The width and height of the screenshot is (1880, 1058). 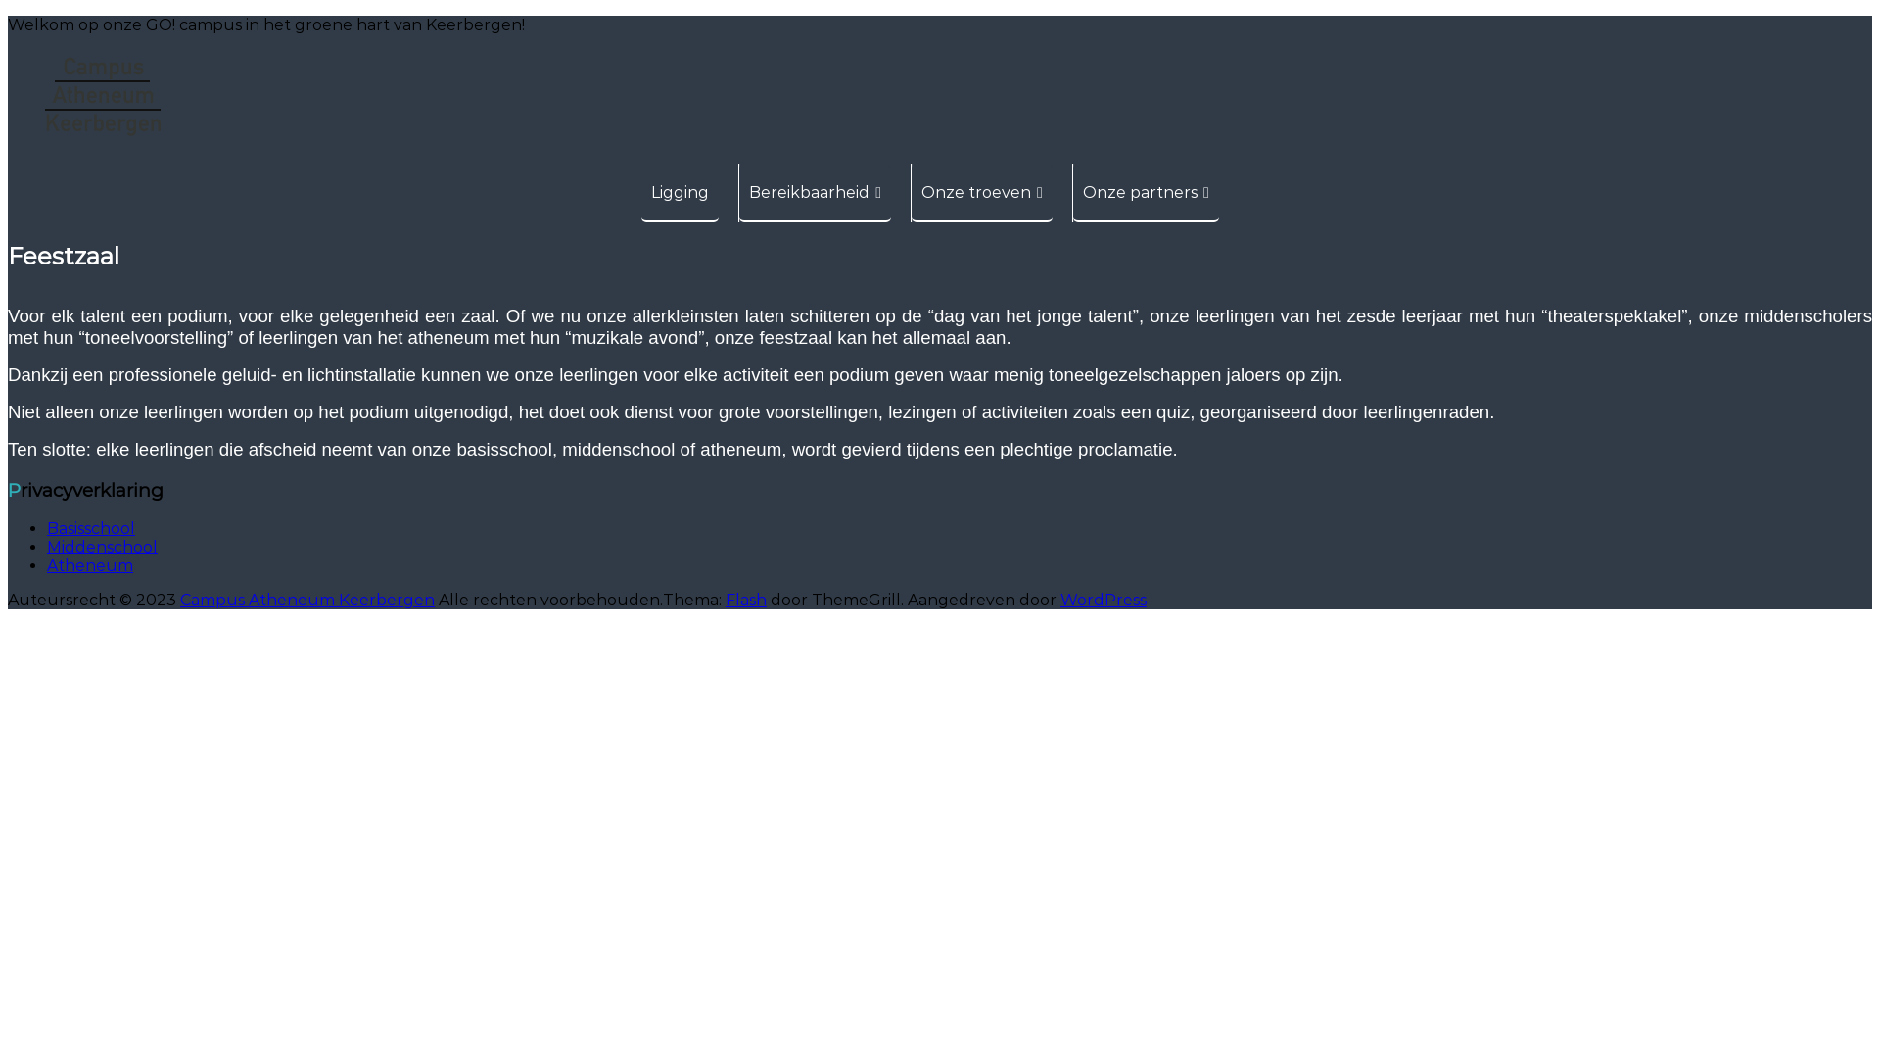 What do you see at coordinates (90, 566) in the screenshot?
I see `Atheneum` at bounding box center [90, 566].